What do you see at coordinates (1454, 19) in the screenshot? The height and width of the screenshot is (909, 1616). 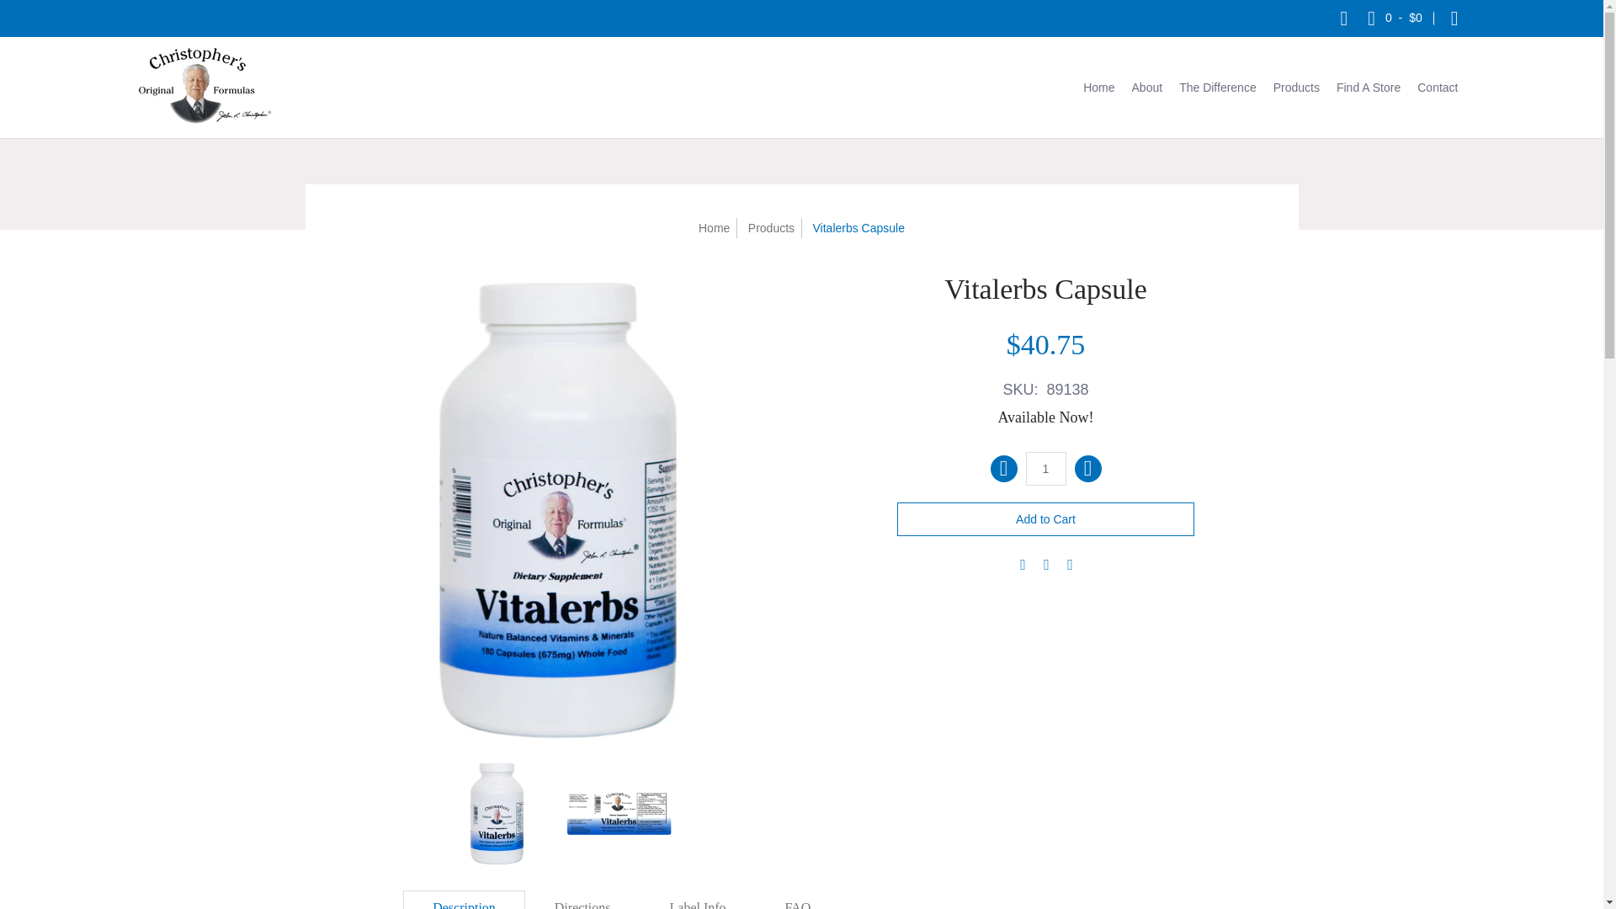 I see `Log in` at bounding box center [1454, 19].